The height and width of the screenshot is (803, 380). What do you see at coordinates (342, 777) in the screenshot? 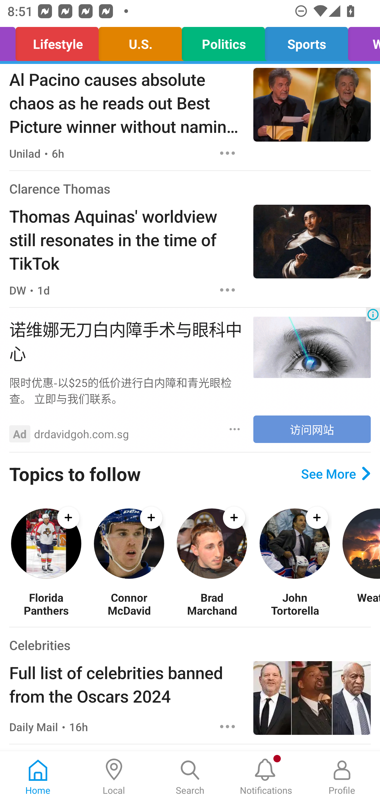
I see `Profile` at bounding box center [342, 777].